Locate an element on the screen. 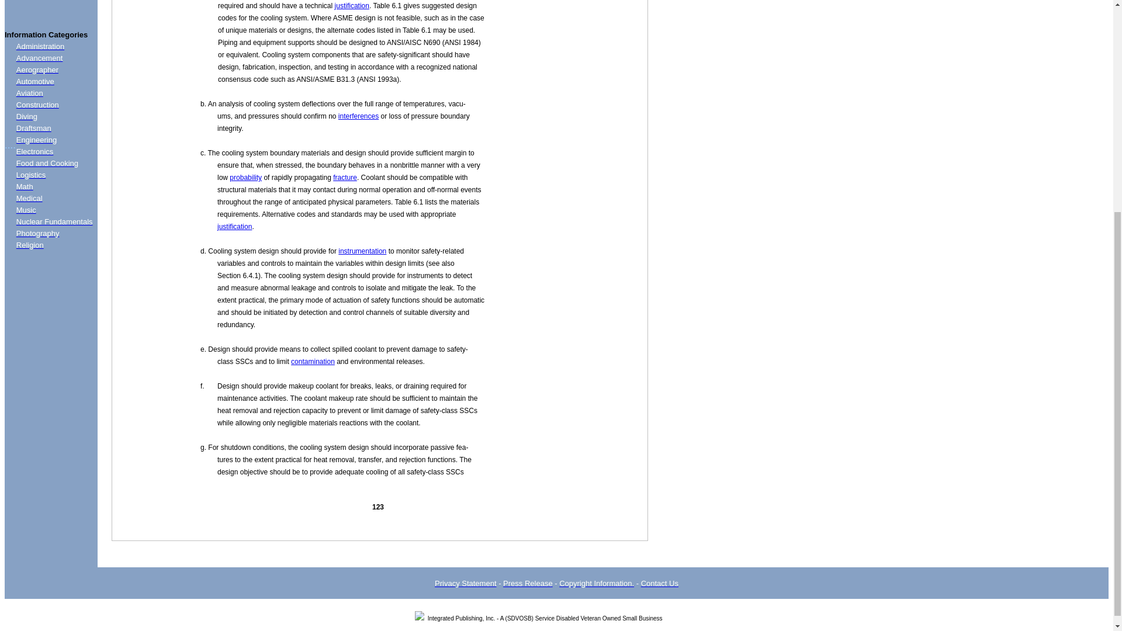 The image size is (1122, 631). justification is located at coordinates (352, 6).